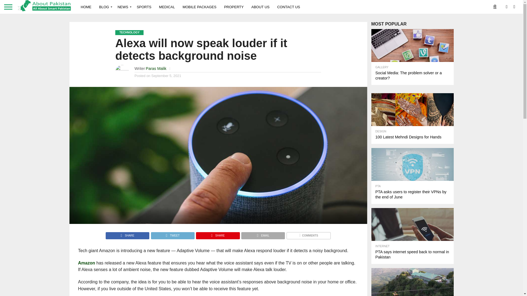  What do you see at coordinates (127, 234) in the screenshot?
I see `Share on Facebook` at bounding box center [127, 234].